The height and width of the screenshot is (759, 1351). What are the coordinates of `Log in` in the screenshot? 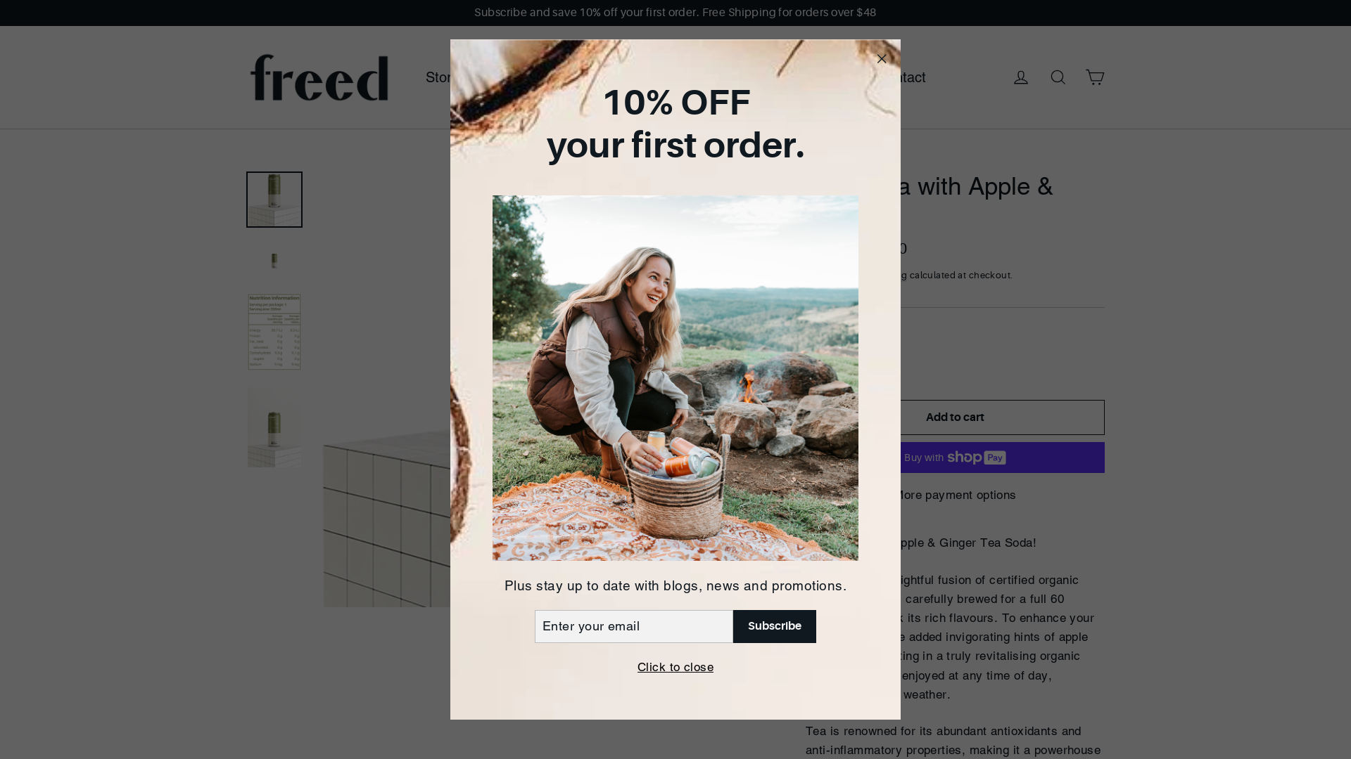 It's located at (1021, 77).